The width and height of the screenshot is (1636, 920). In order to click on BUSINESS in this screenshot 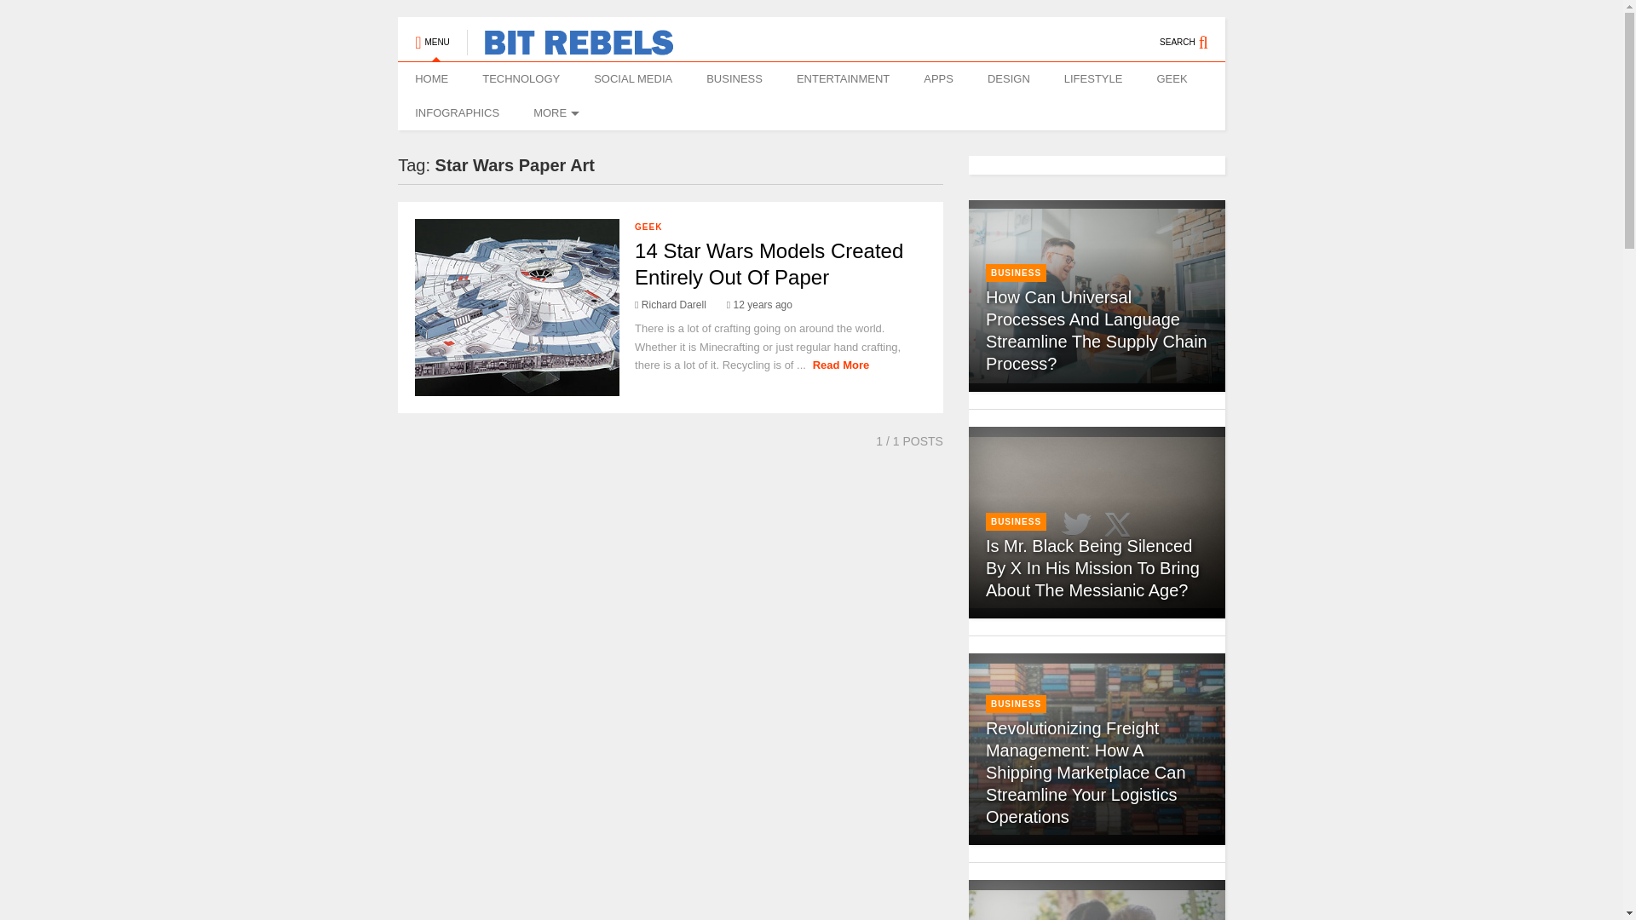, I will do `click(734, 79)`.